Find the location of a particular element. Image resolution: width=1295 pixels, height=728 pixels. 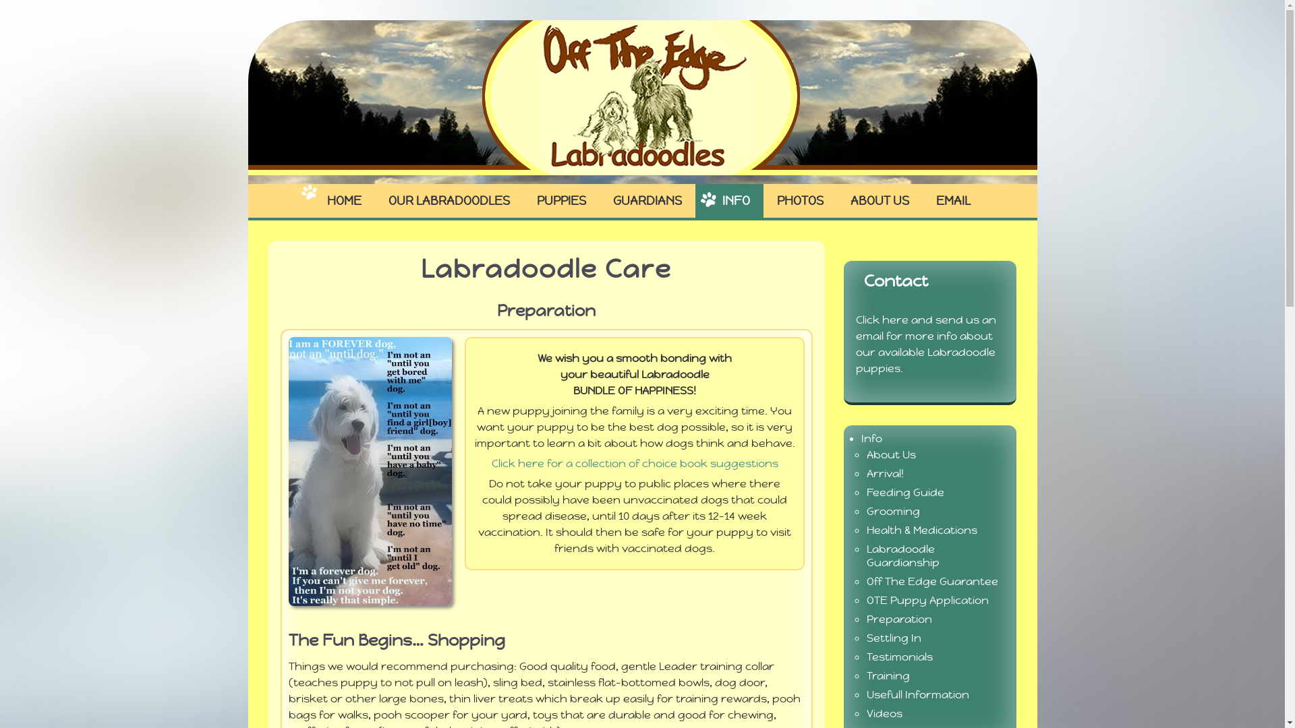

ABOUT US is located at coordinates (880, 201).